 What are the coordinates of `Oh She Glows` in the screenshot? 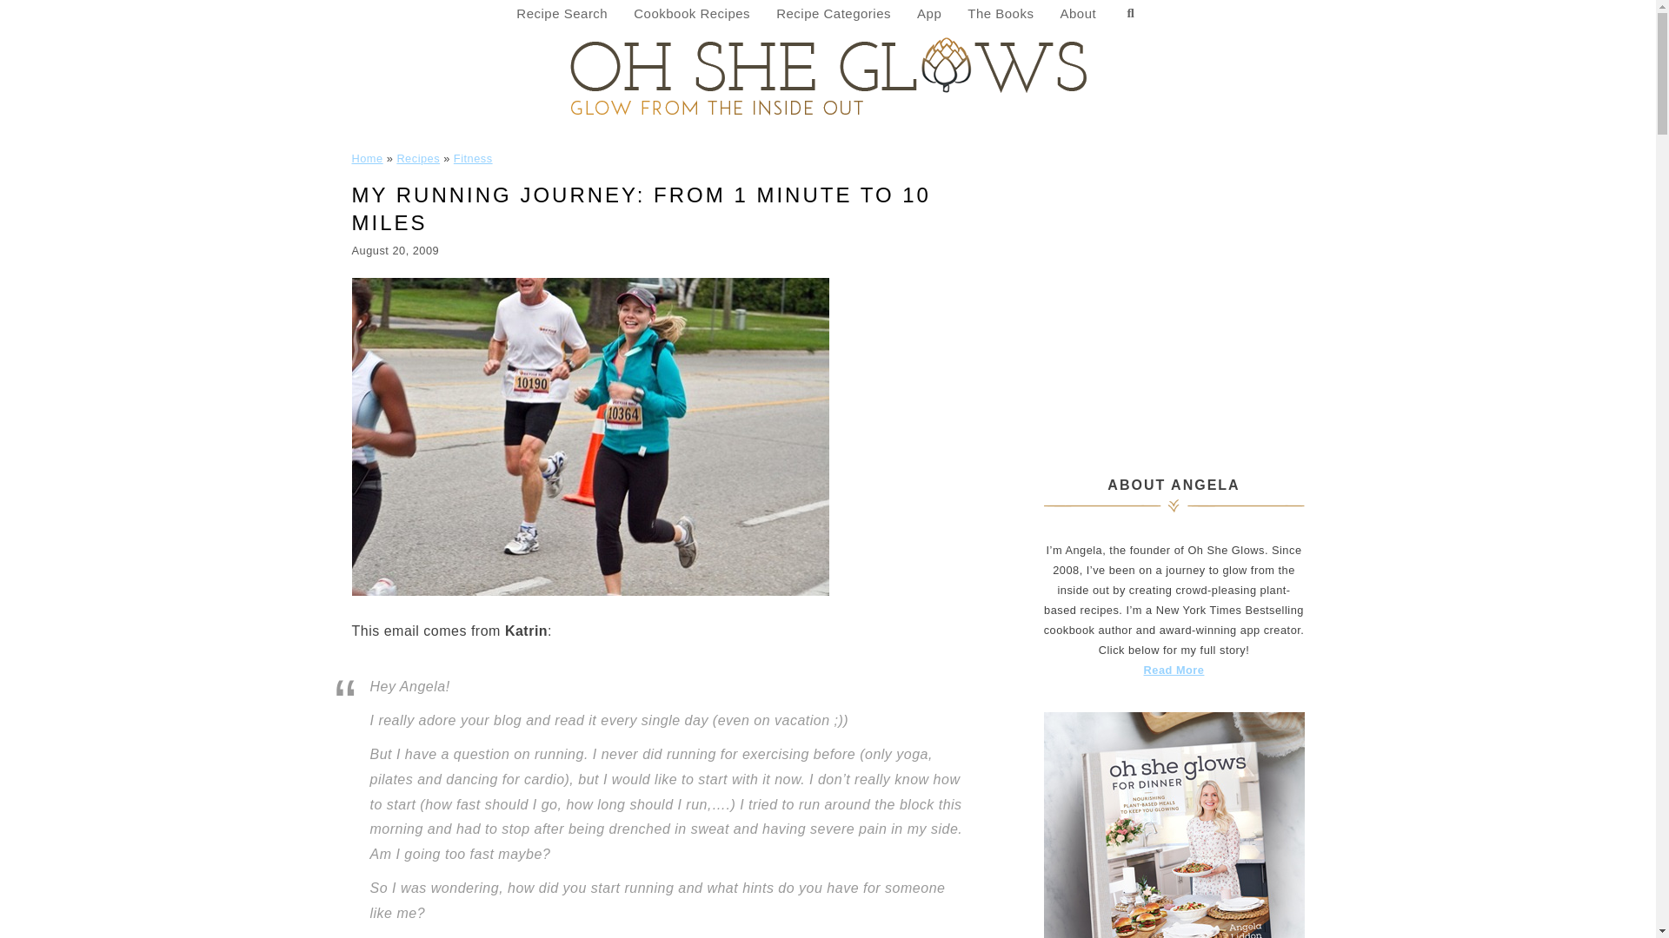 It's located at (828, 75).